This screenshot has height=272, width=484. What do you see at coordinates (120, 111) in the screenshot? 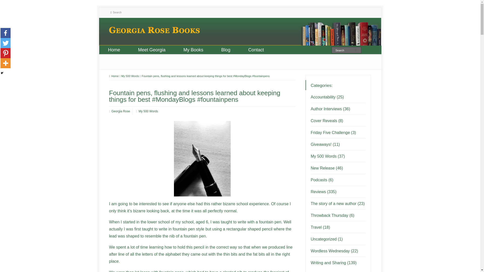
I see `Posts by Georgia Rose` at bounding box center [120, 111].